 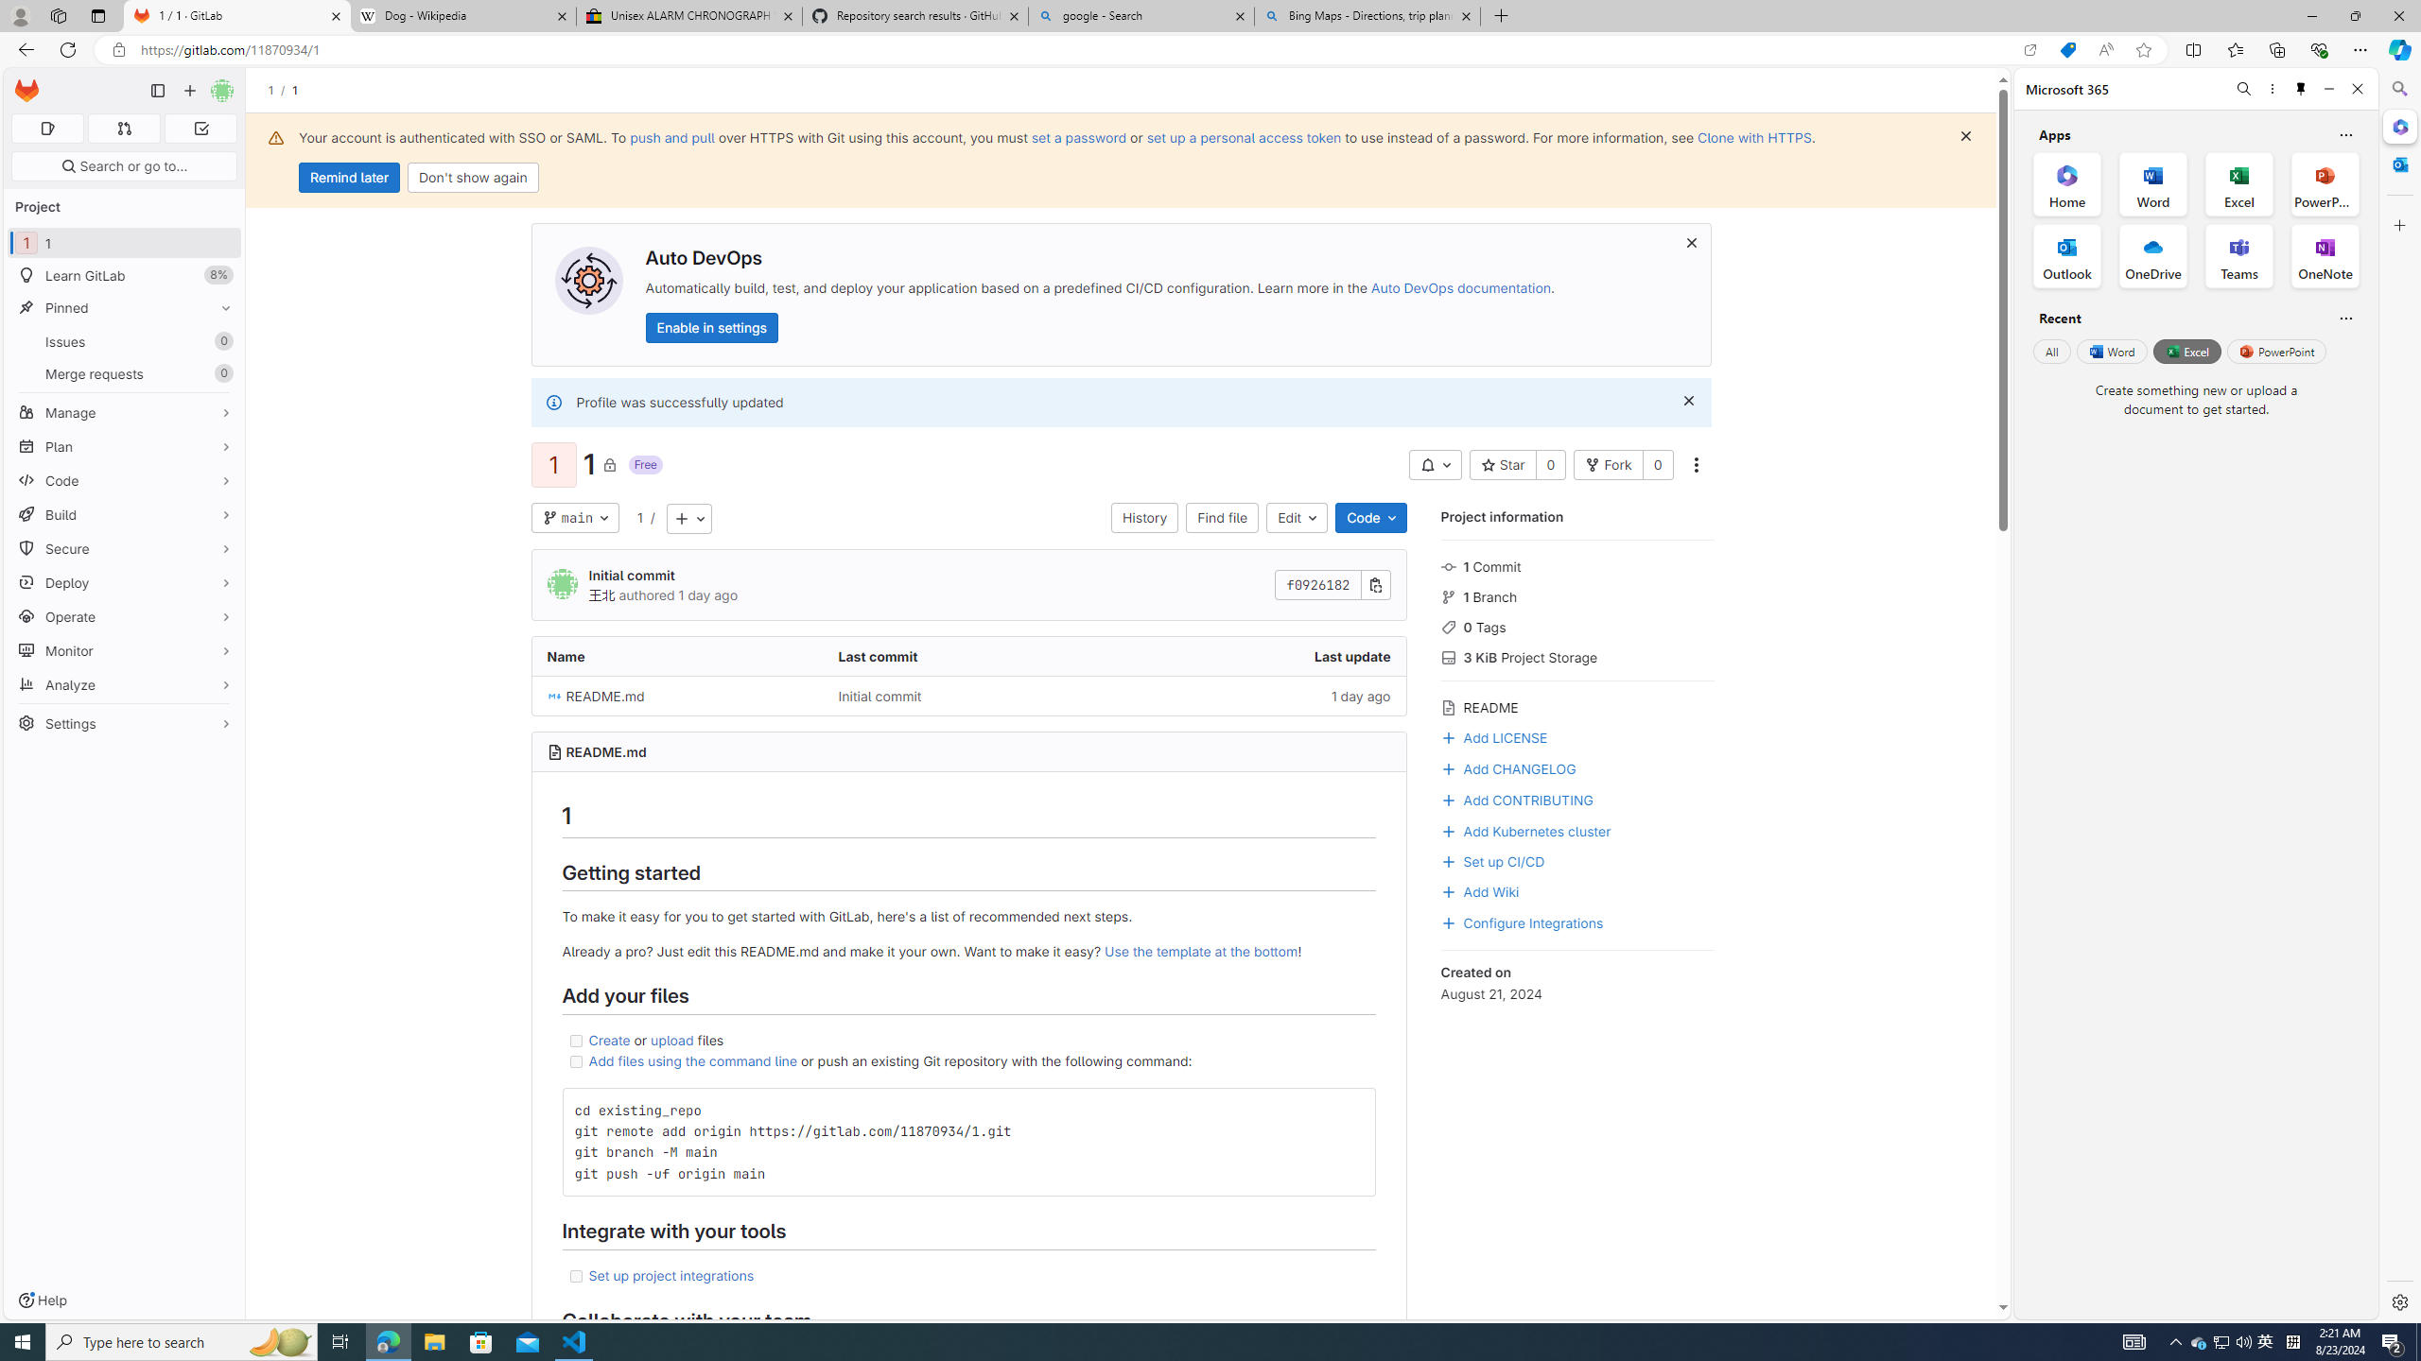 What do you see at coordinates (1376, 586) in the screenshot?
I see `Copy commit SHA` at bounding box center [1376, 586].